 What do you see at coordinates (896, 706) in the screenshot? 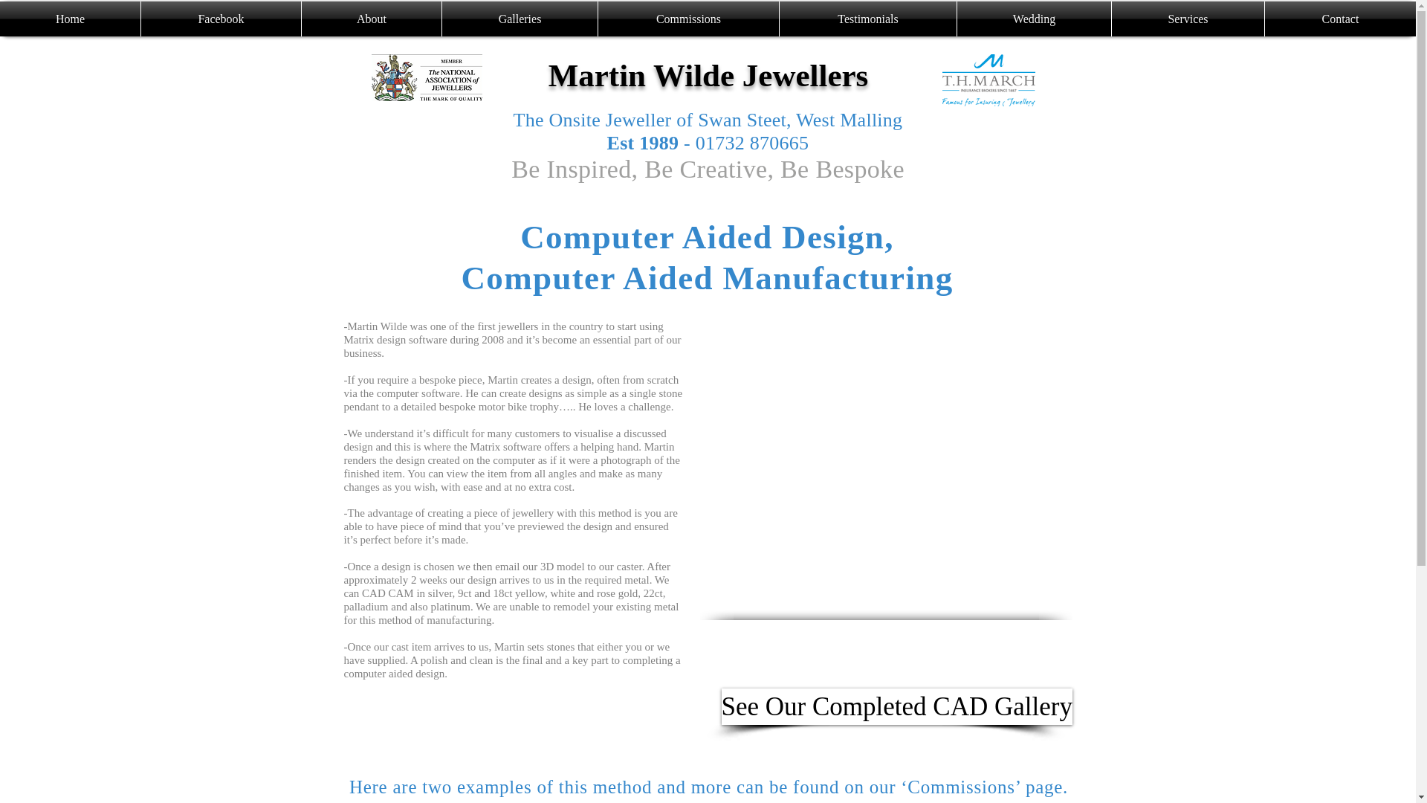
I see `See Our Completed CAD Gallery` at bounding box center [896, 706].